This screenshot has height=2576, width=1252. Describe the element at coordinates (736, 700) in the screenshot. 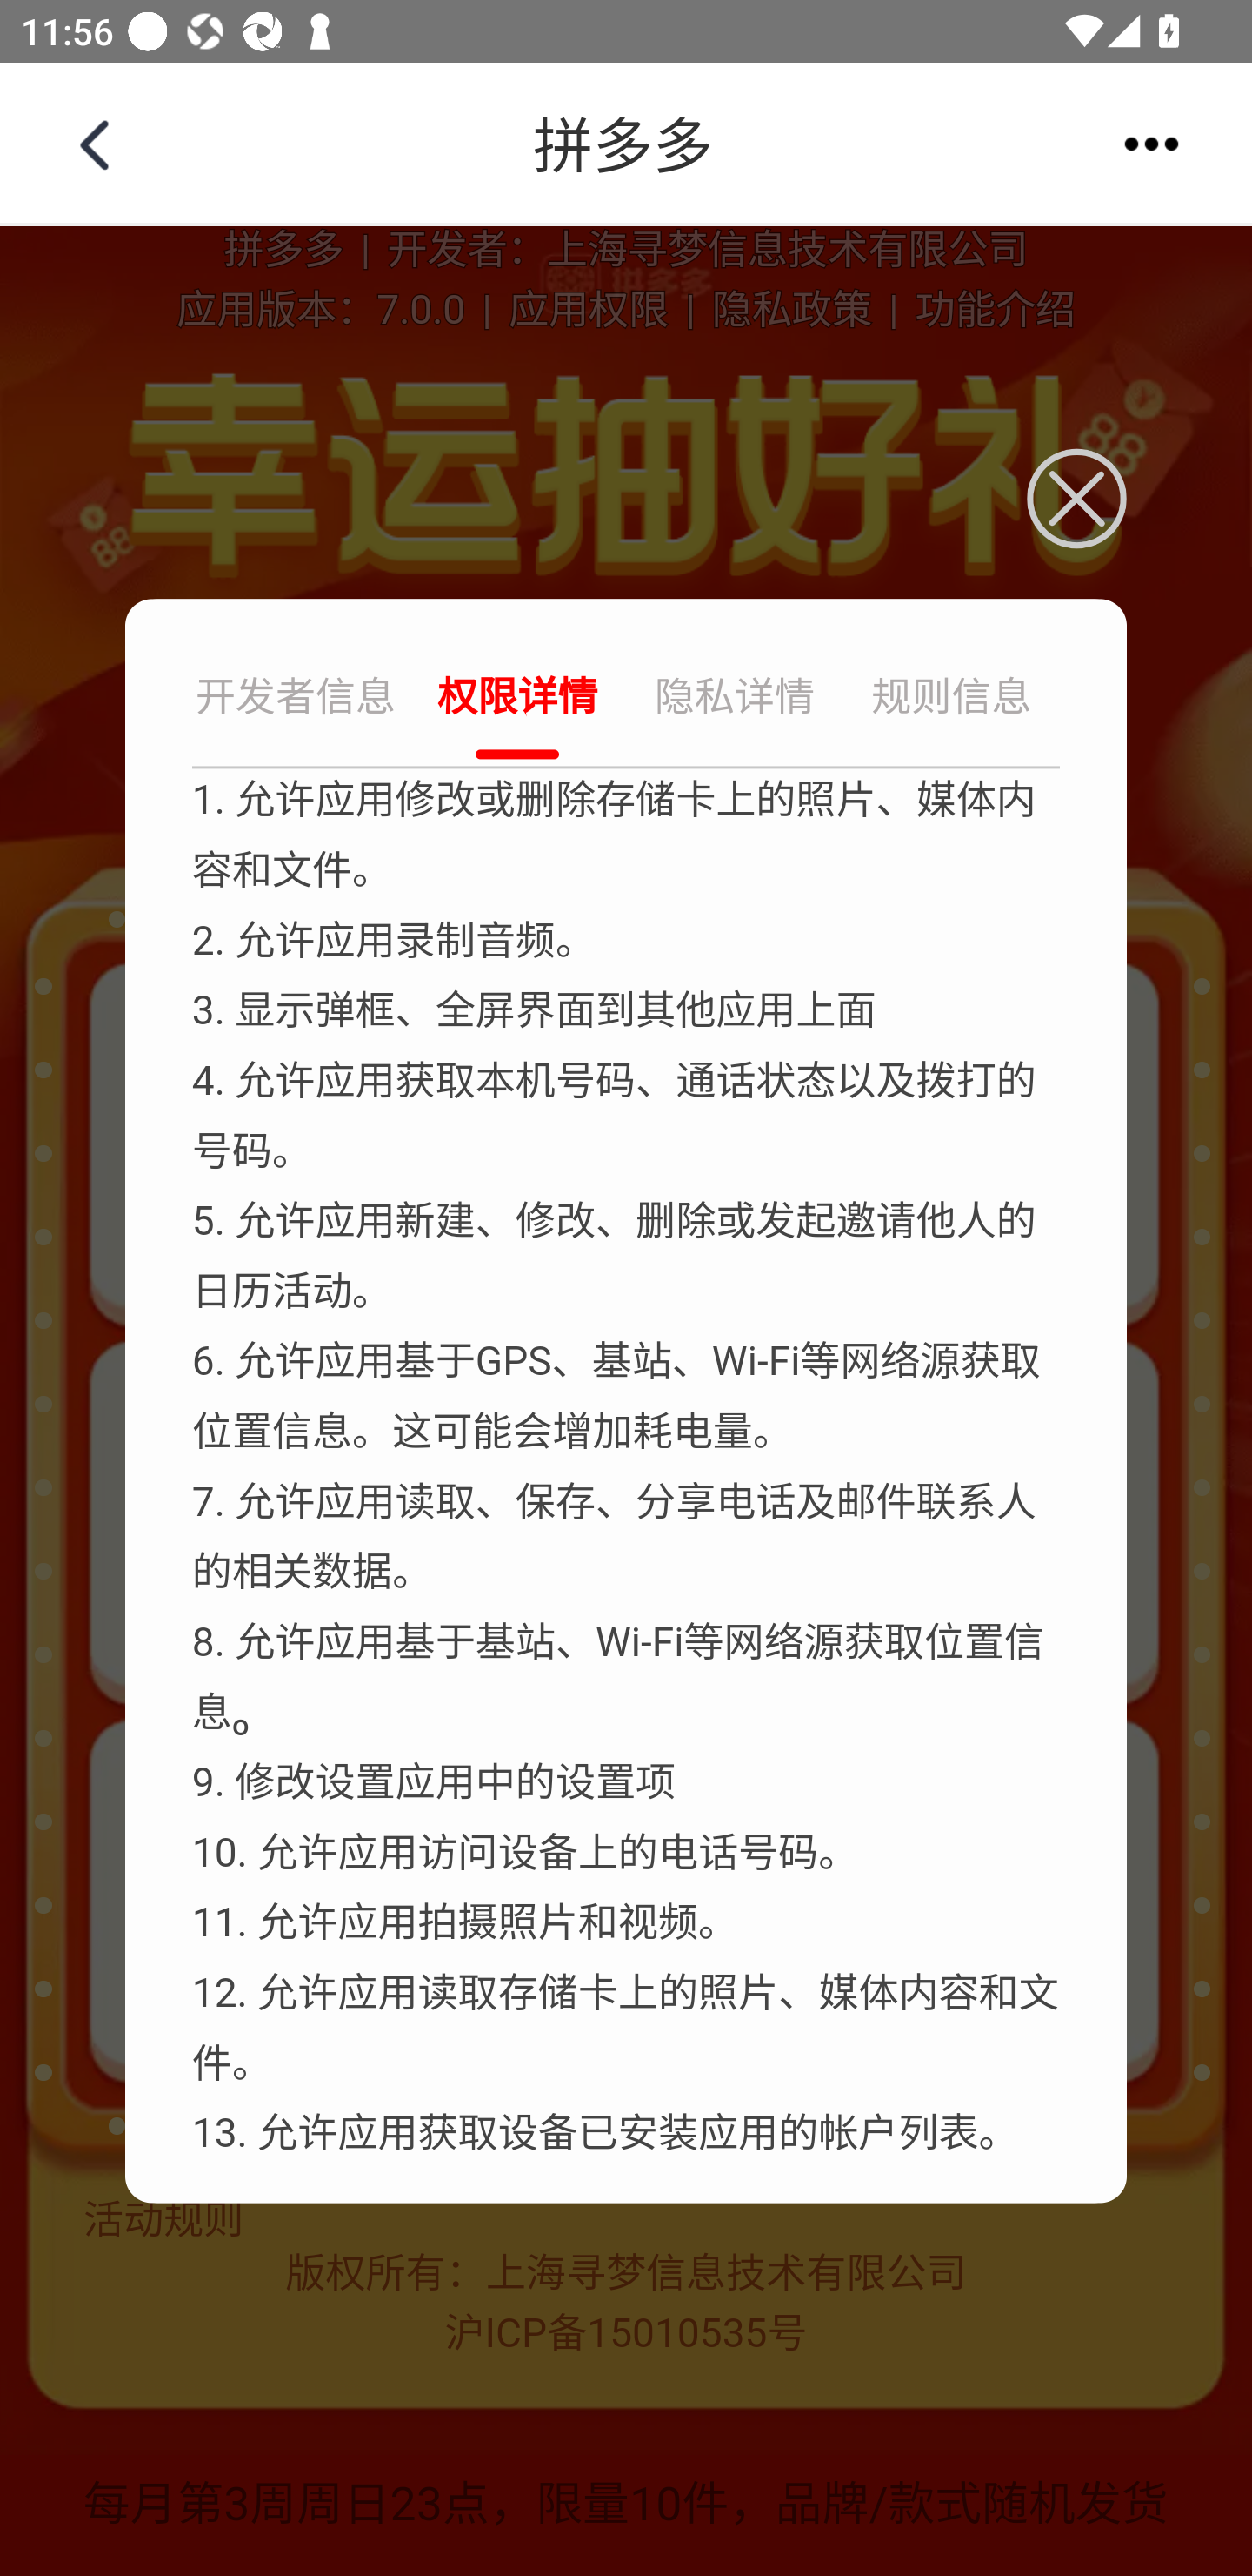

I see `隐私详情` at that location.